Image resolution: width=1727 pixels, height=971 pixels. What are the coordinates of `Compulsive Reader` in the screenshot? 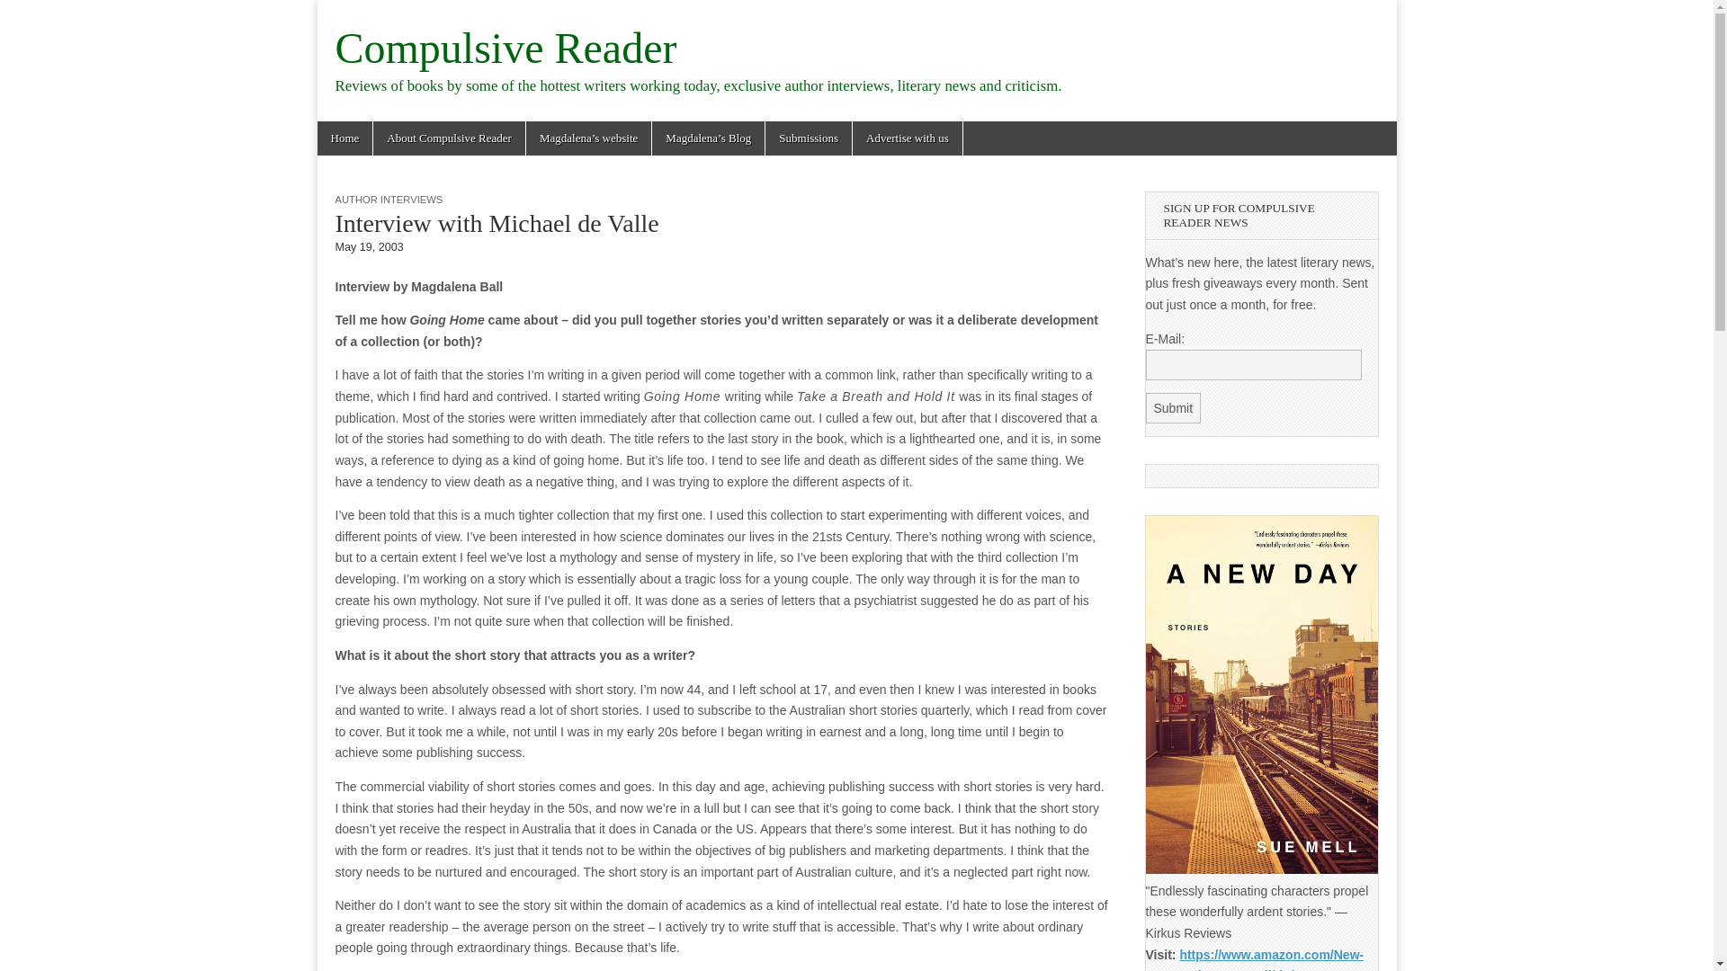 It's located at (506, 48).